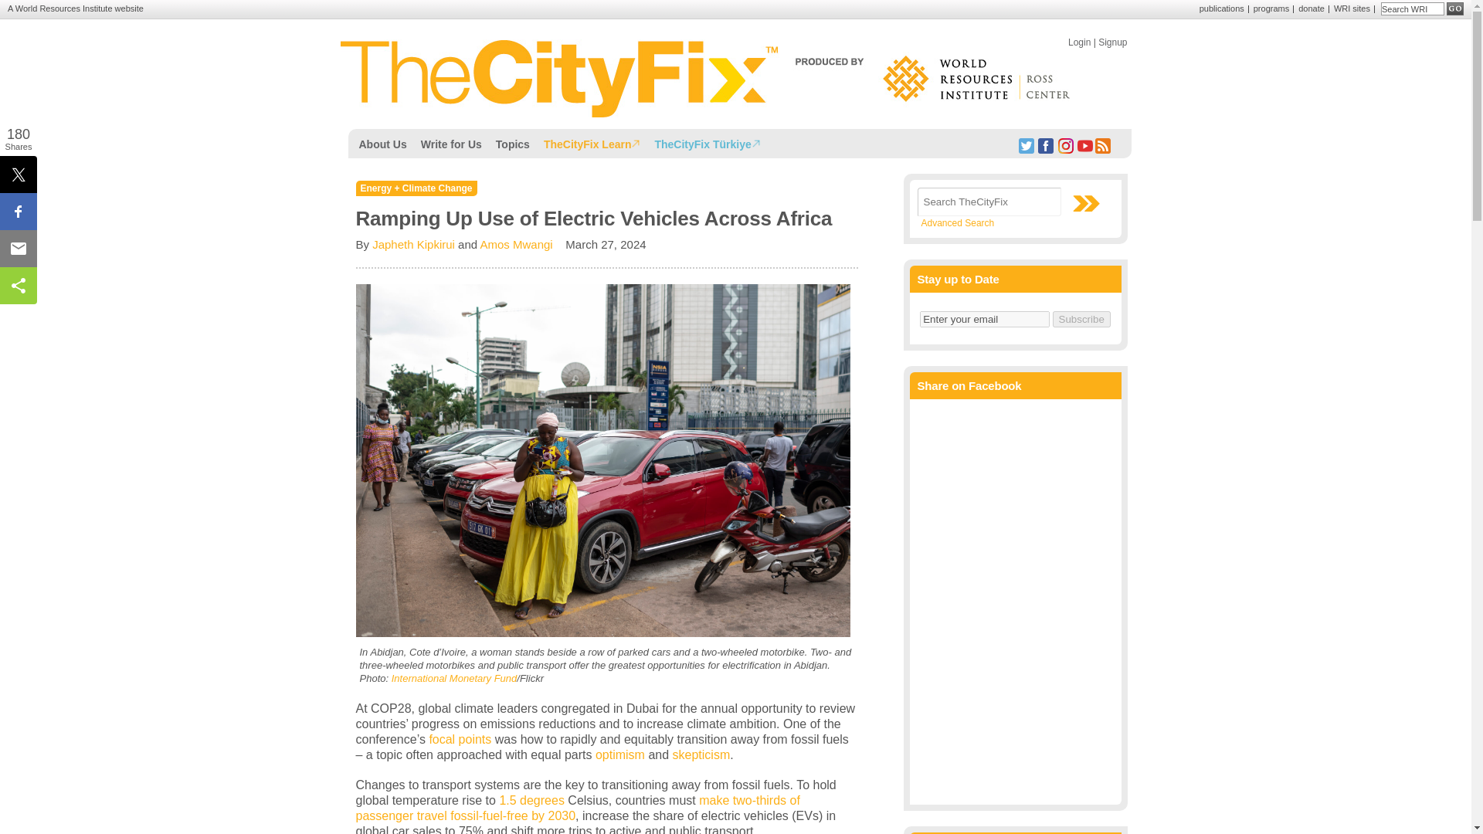 This screenshot has width=1483, height=834. I want to click on programs, so click(1271, 8).